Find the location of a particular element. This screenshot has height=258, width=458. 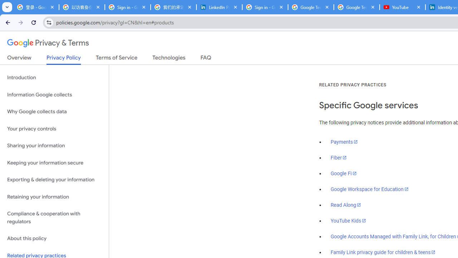

Technologies is located at coordinates (169, 59).